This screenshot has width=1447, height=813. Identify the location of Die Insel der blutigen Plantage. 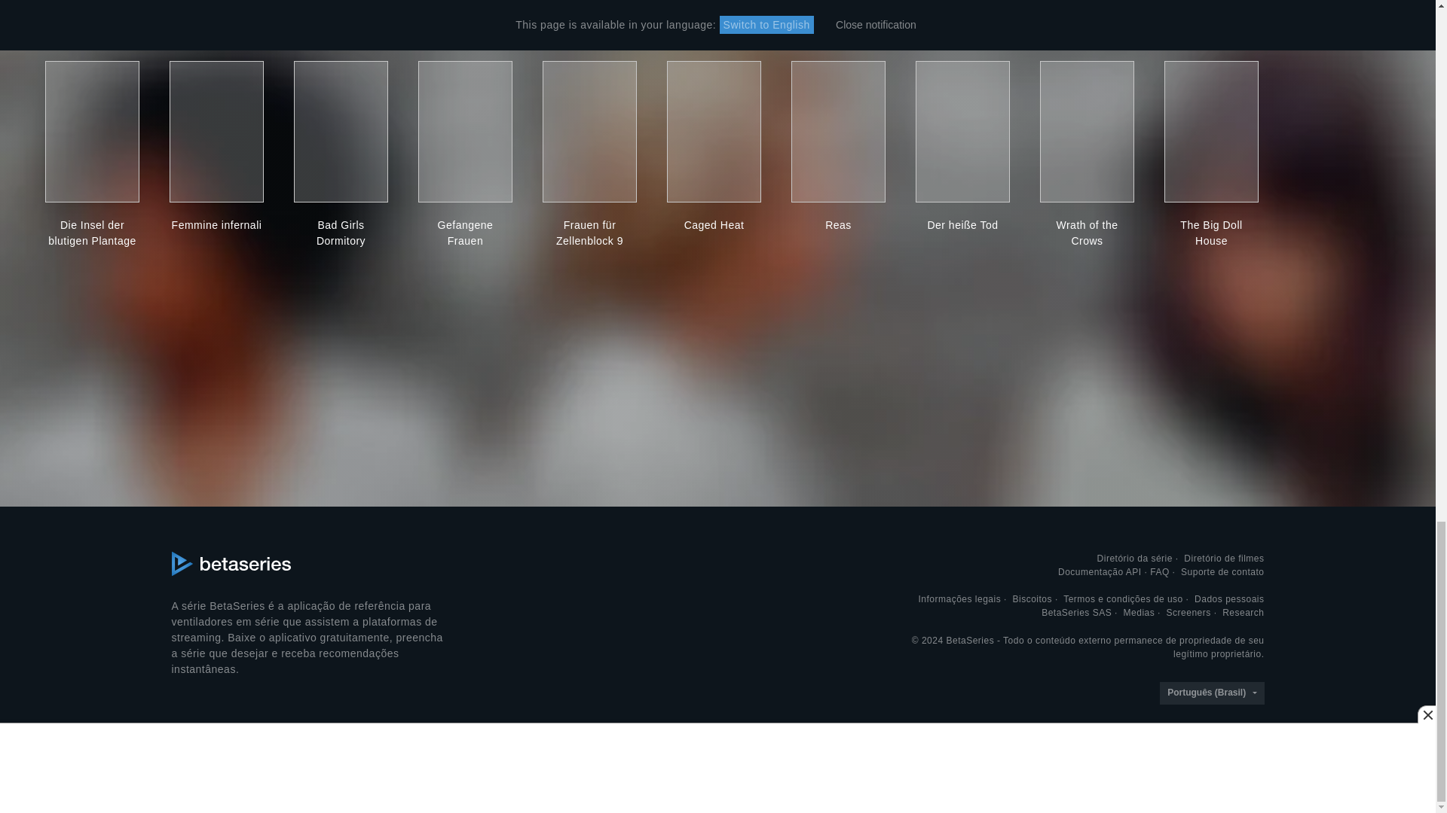
(92, 233).